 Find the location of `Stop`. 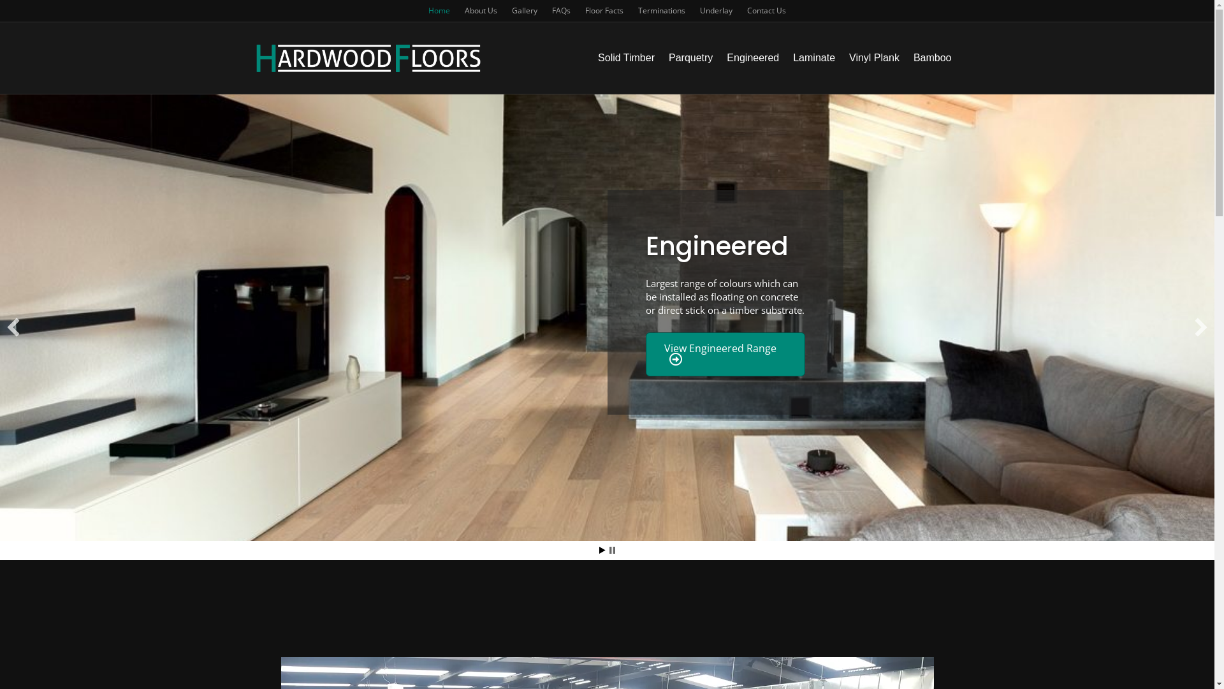

Stop is located at coordinates (612, 550).